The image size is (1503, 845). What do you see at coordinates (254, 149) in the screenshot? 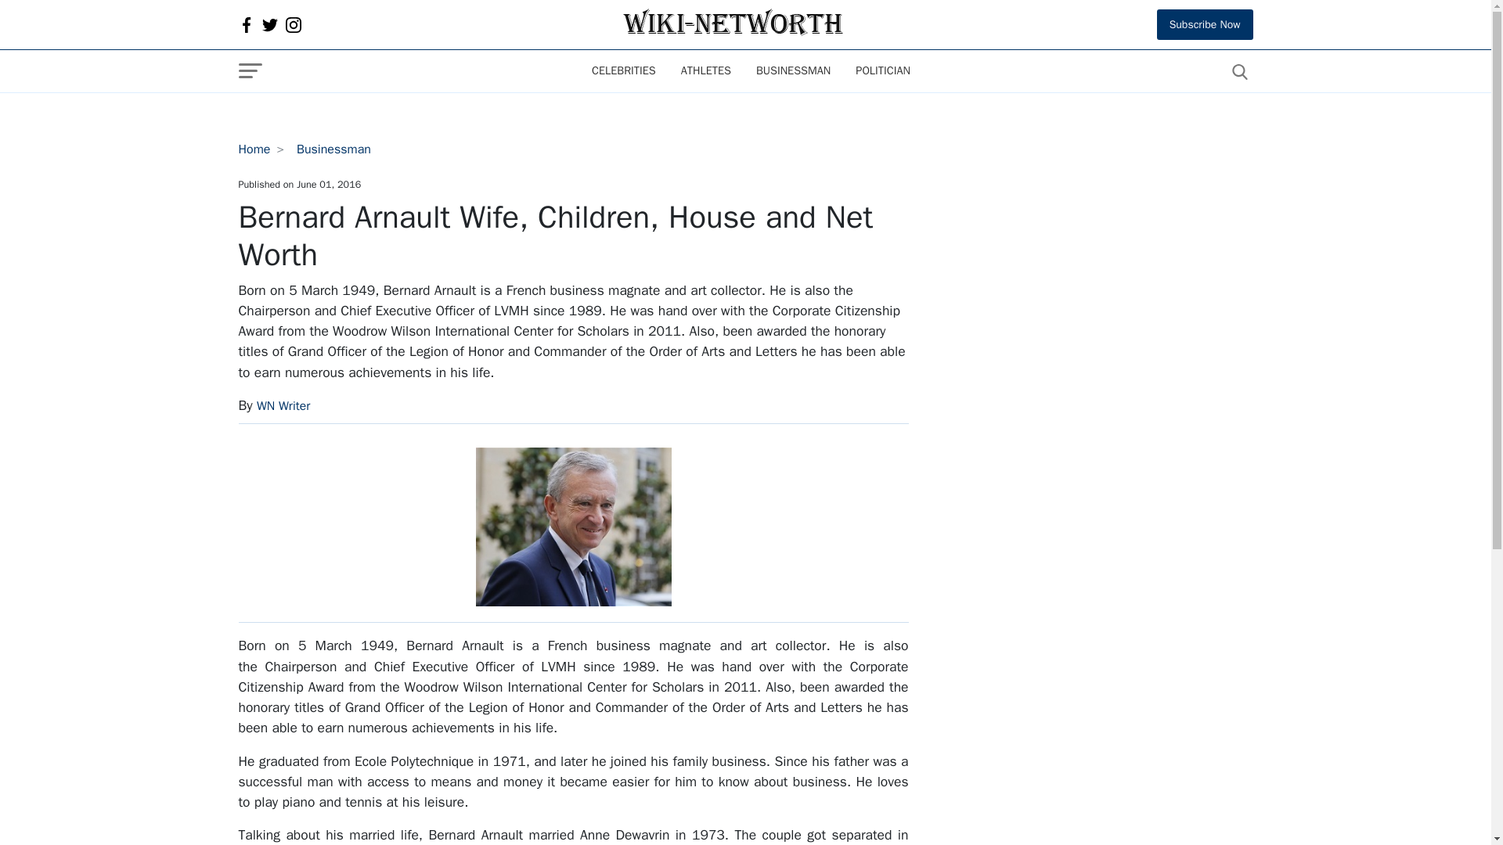
I see `Home` at bounding box center [254, 149].